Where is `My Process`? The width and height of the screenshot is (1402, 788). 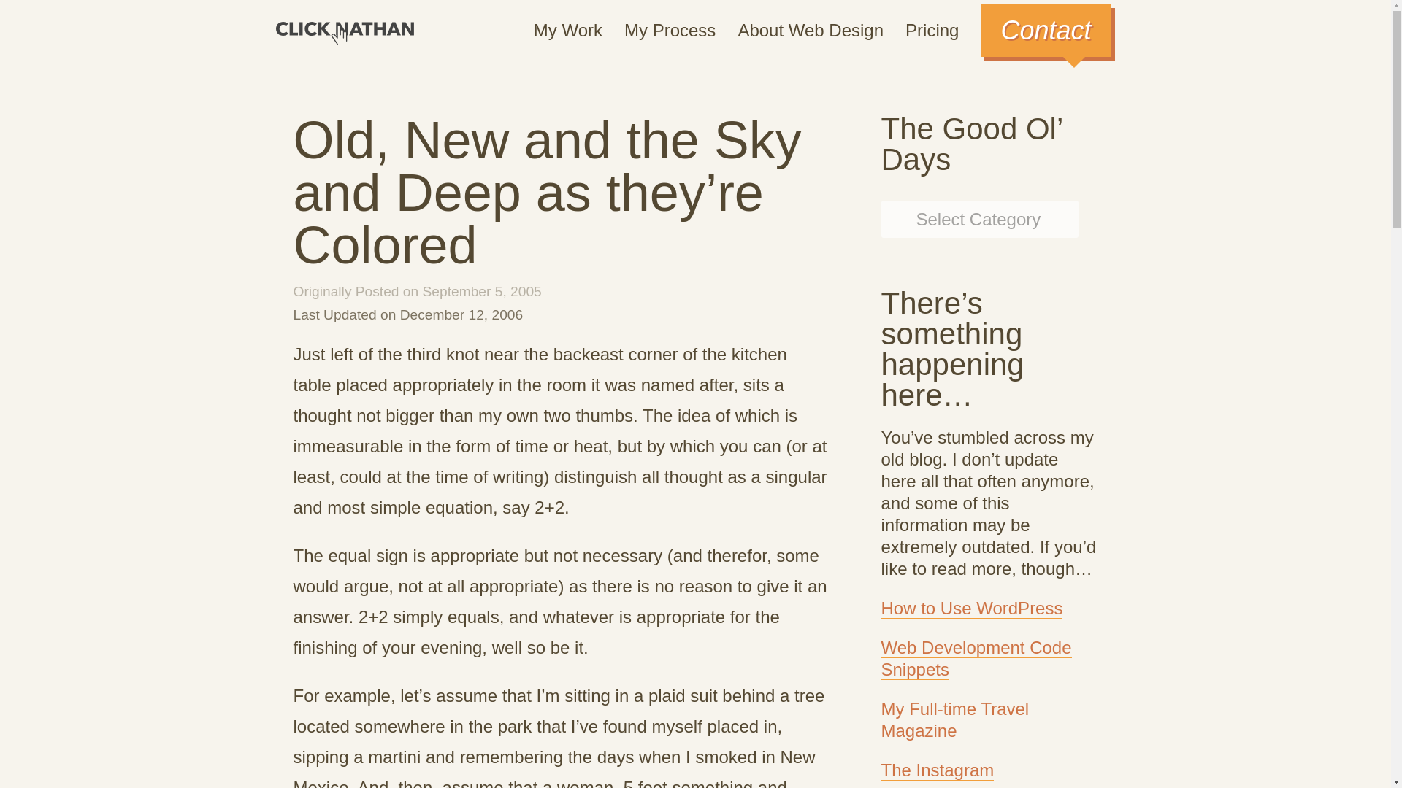 My Process is located at coordinates (669, 31).